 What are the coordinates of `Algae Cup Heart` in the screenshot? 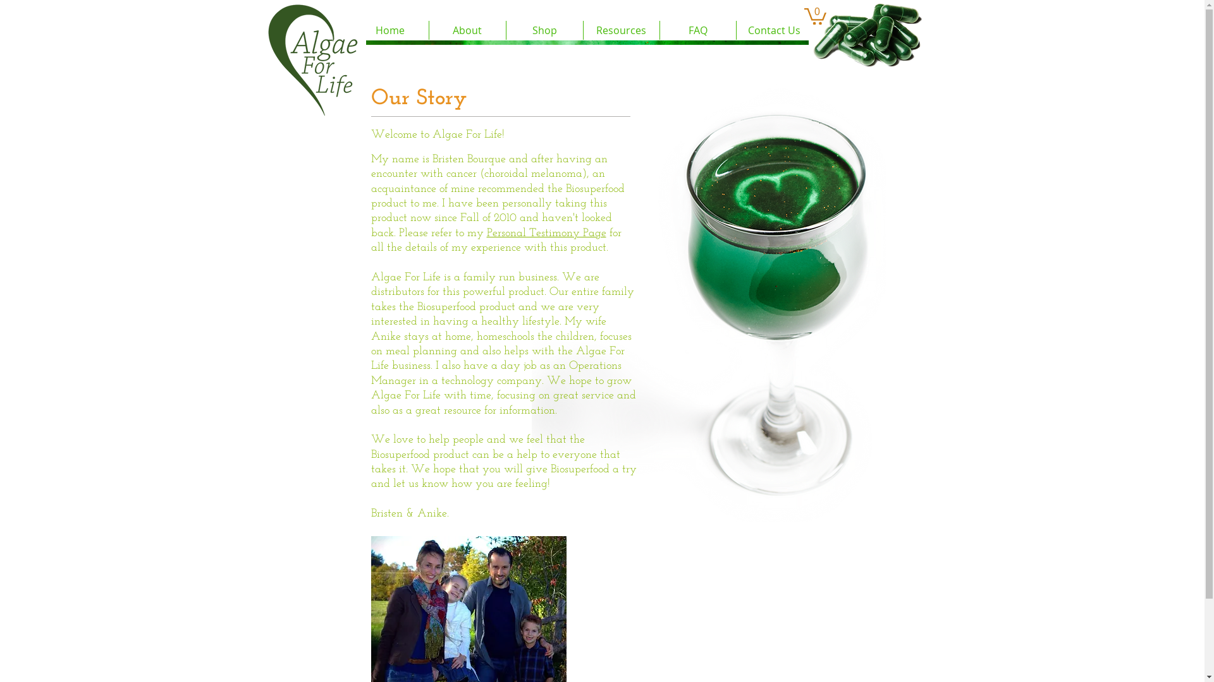 It's located at (708, 303).